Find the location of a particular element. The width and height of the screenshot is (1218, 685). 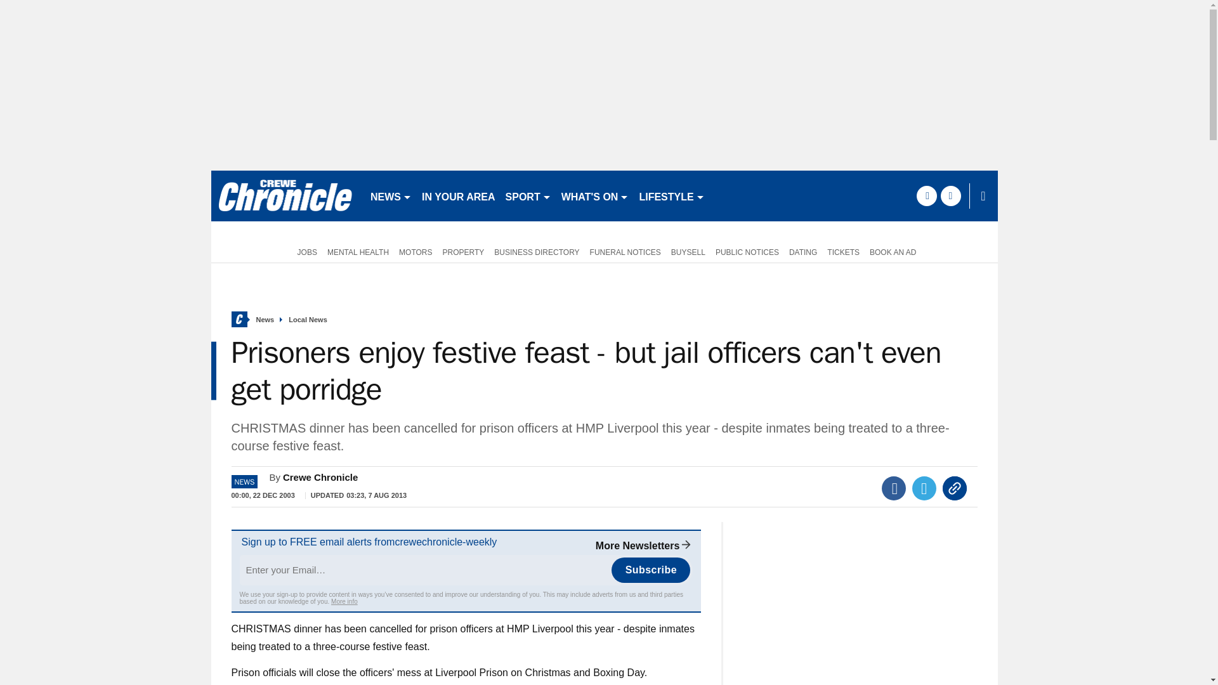

LIFESTYLE is located at coordinates (671, 195).